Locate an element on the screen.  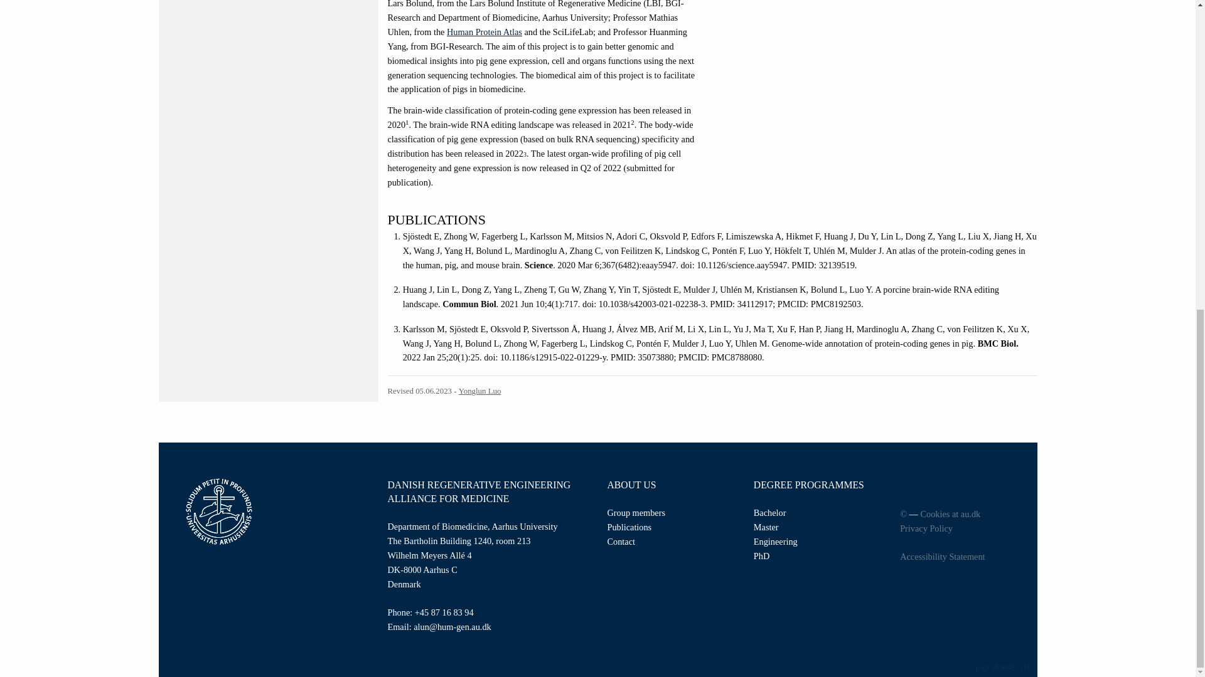
Publications is located at coordinates (629, 527).